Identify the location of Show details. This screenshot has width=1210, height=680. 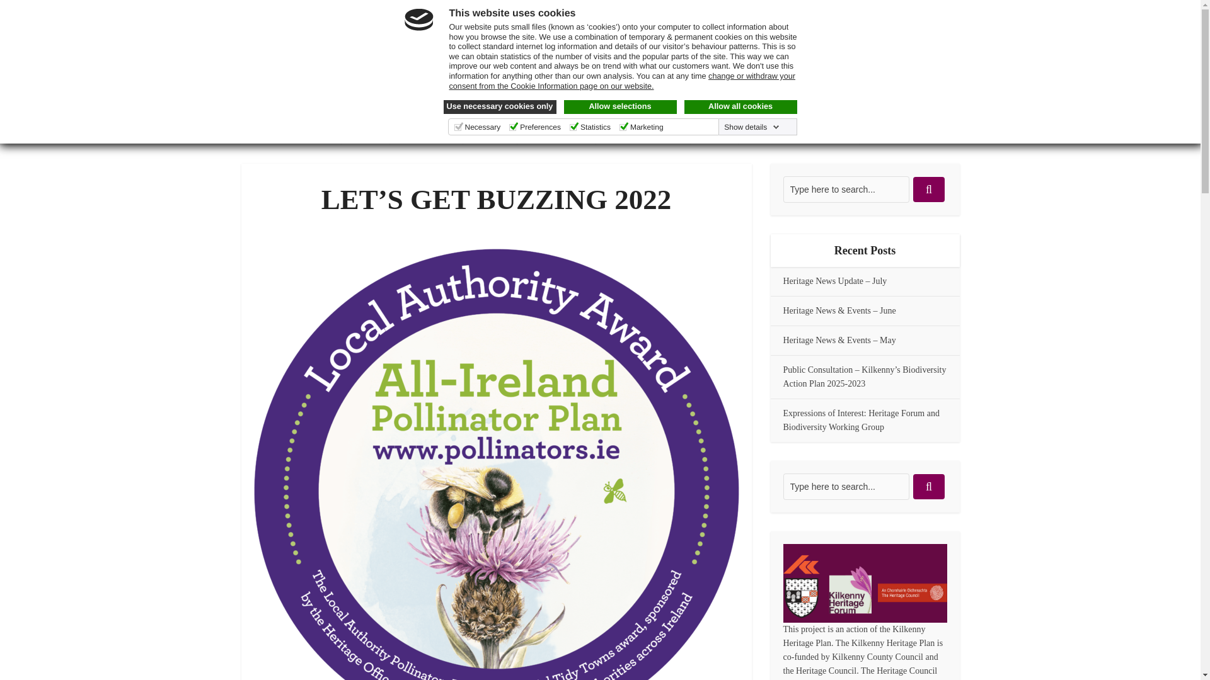
(751, 127).